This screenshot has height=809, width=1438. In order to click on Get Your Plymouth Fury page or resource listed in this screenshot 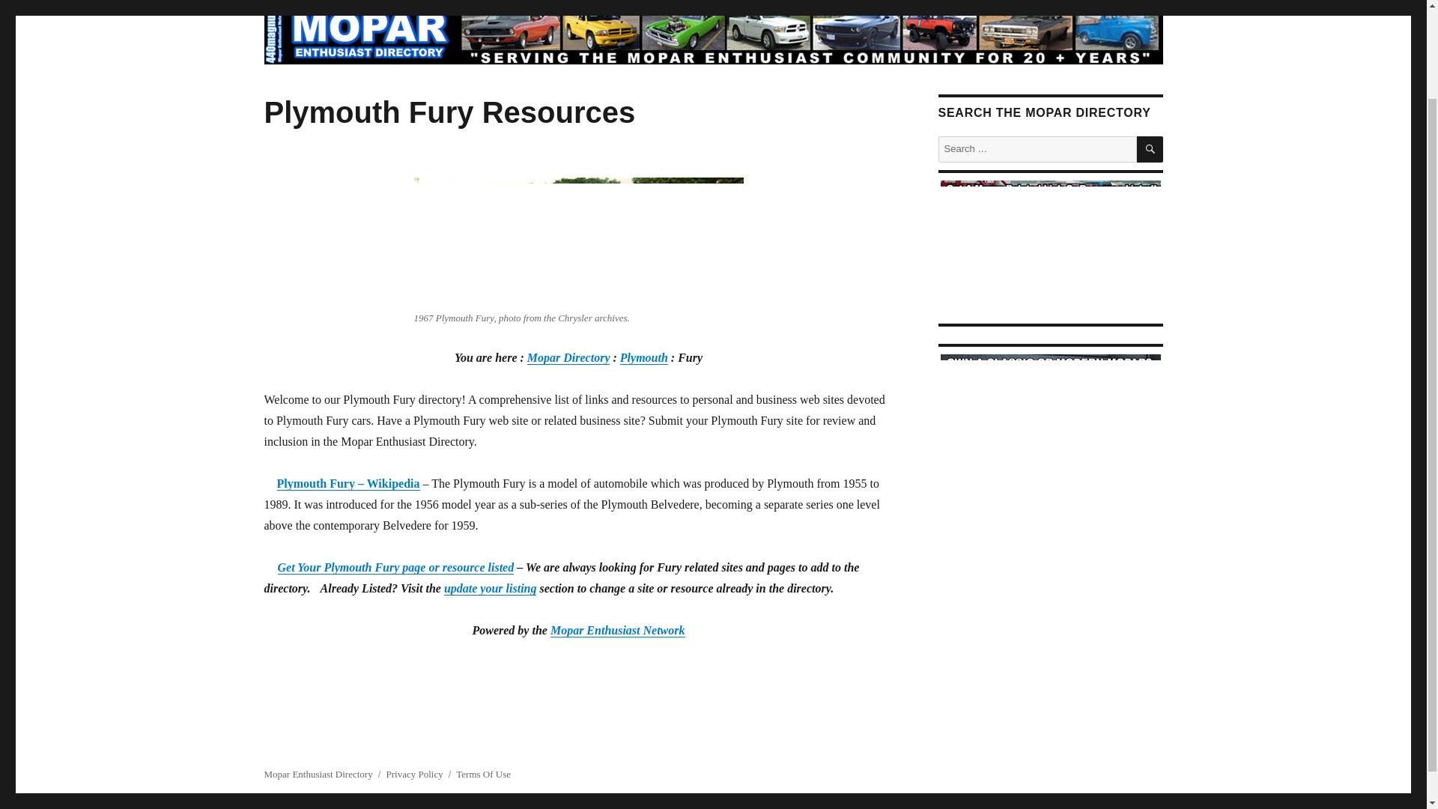, I will do `click(395, 567)`.